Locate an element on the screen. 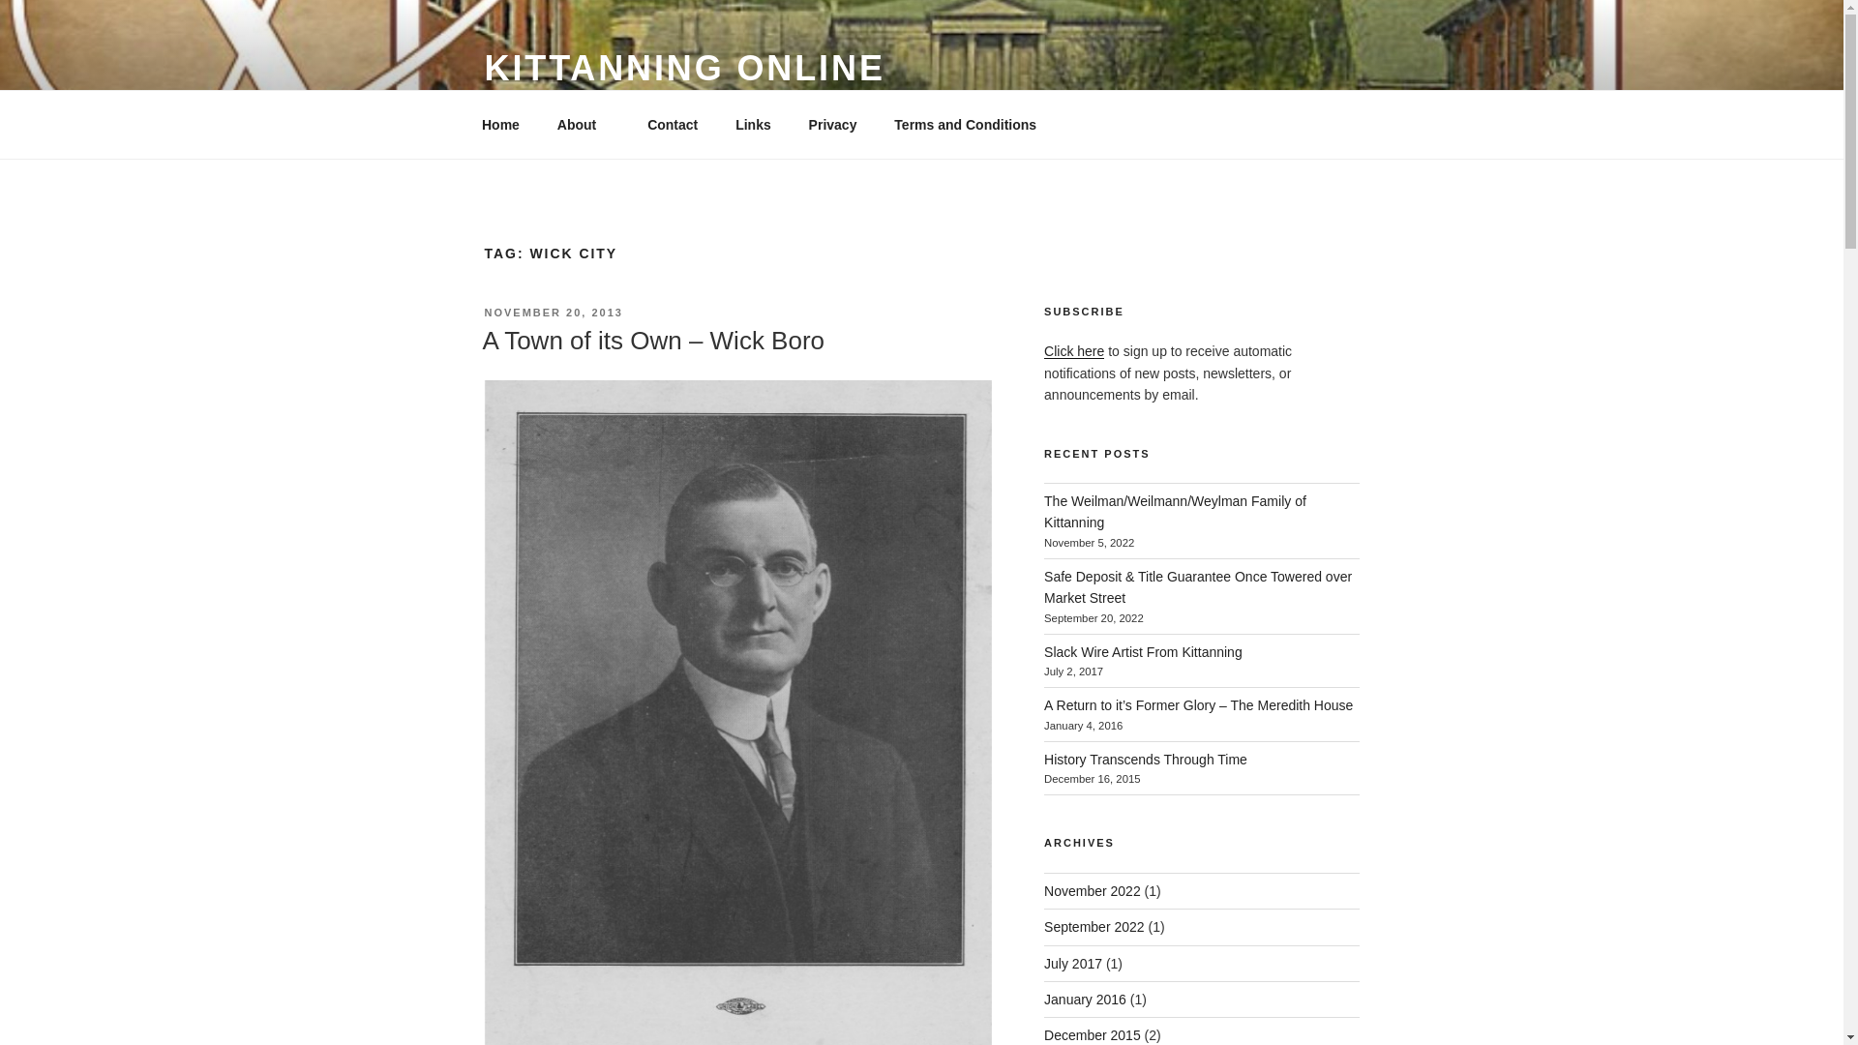 Image resolution: width=1858 pixels, height=1045 pixels. About is located at coordinates (583, 124).